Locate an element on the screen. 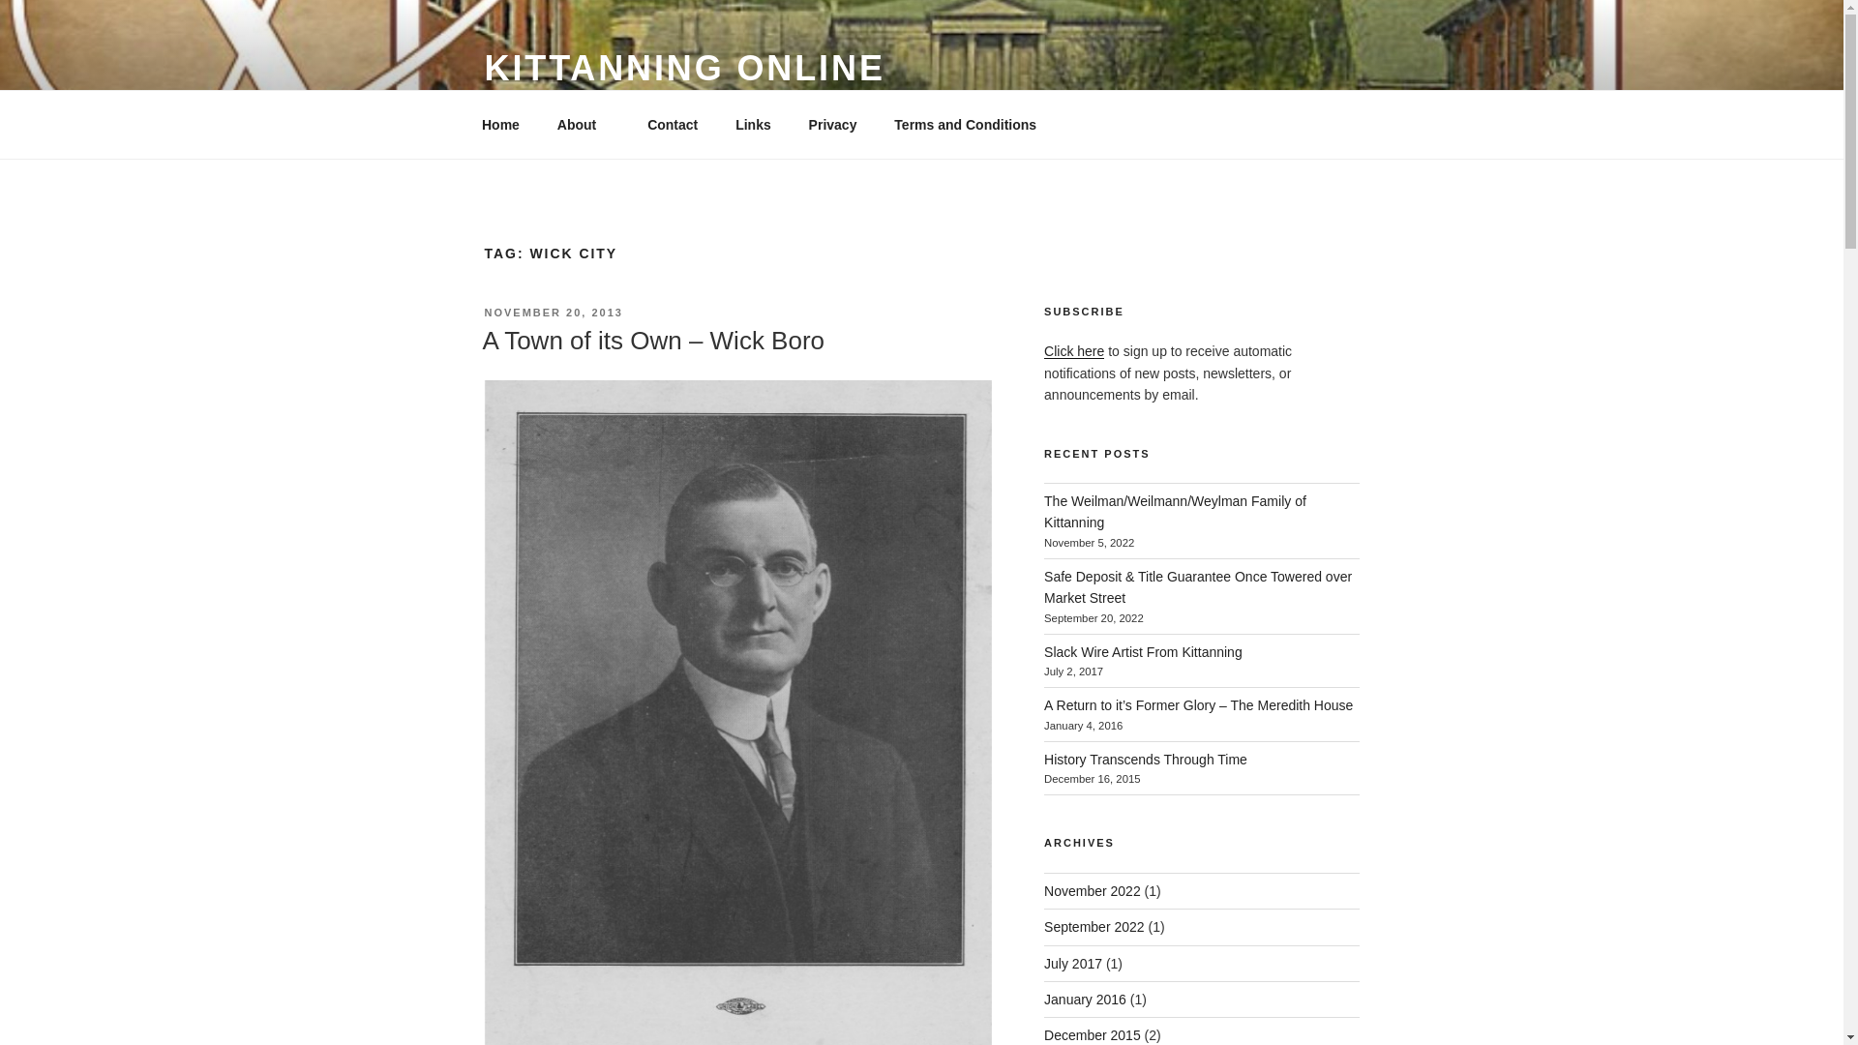 Image resolution: width=1858 pixels, height=1045 pixels. About is located at coordinates (583, 124).